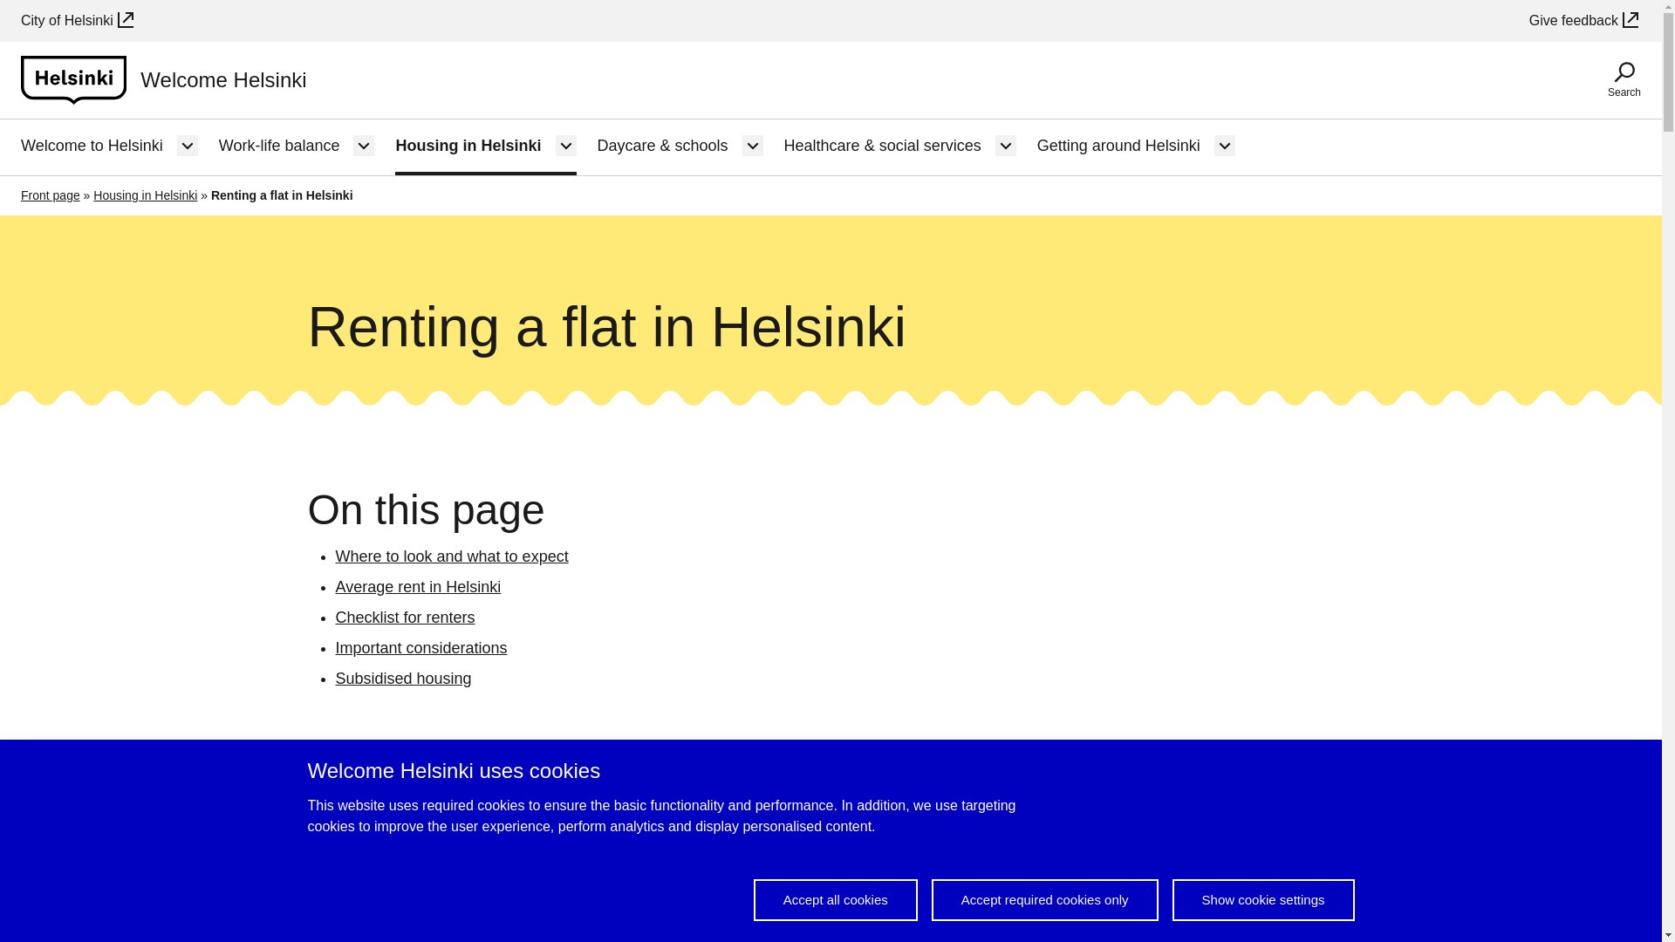  What do you see at coordinates (1263, 900) in the screenshot?
I see `Show cookie settings` at bounding box center [1263, 900].